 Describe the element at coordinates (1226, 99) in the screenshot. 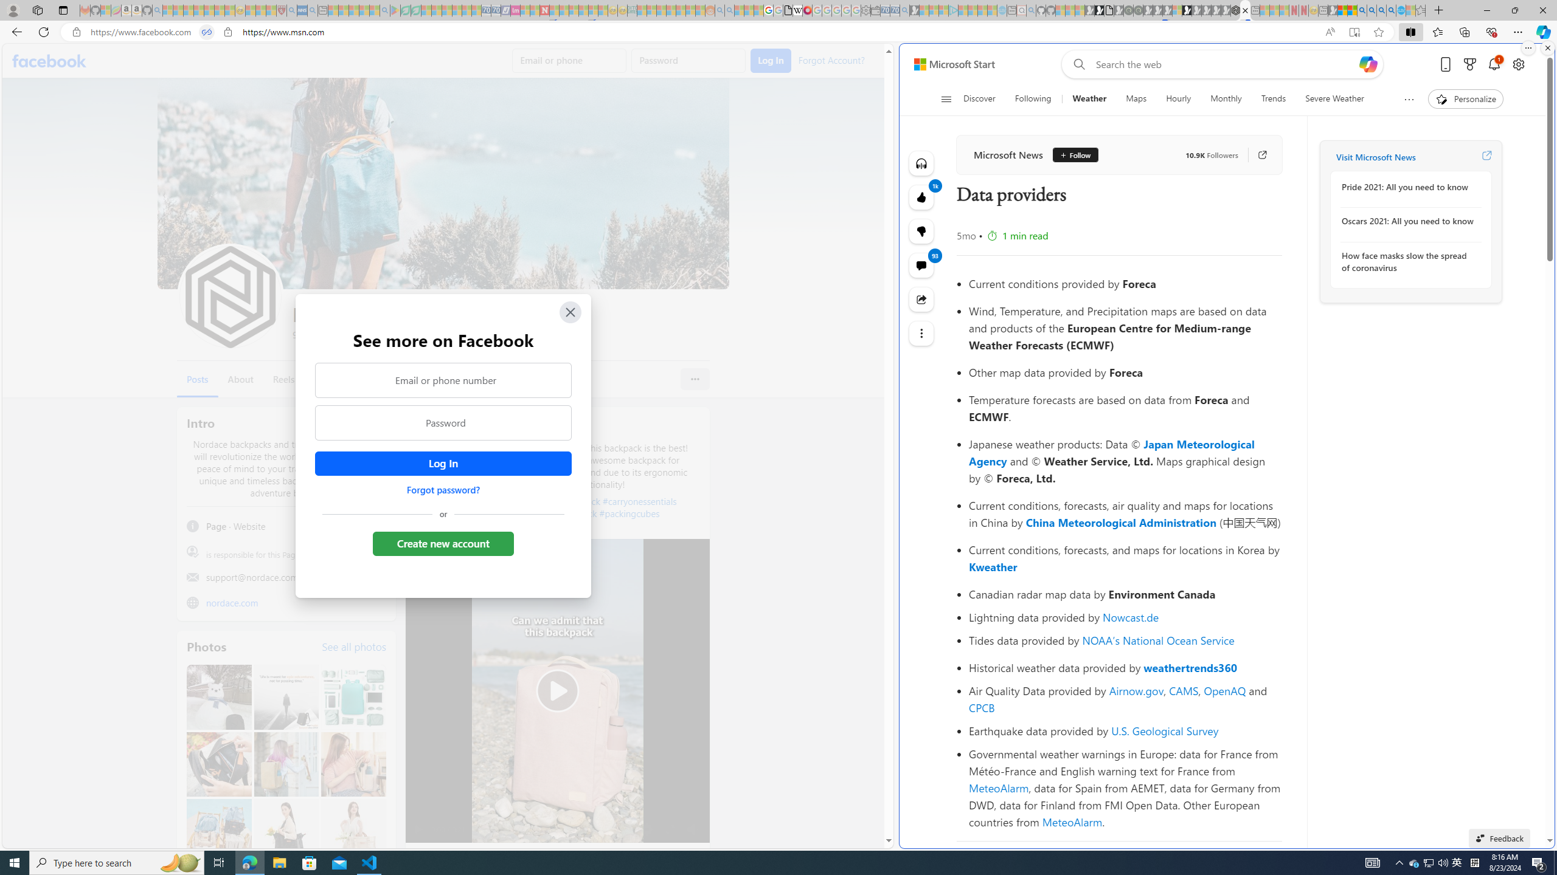

I see `Monthly` at that location.